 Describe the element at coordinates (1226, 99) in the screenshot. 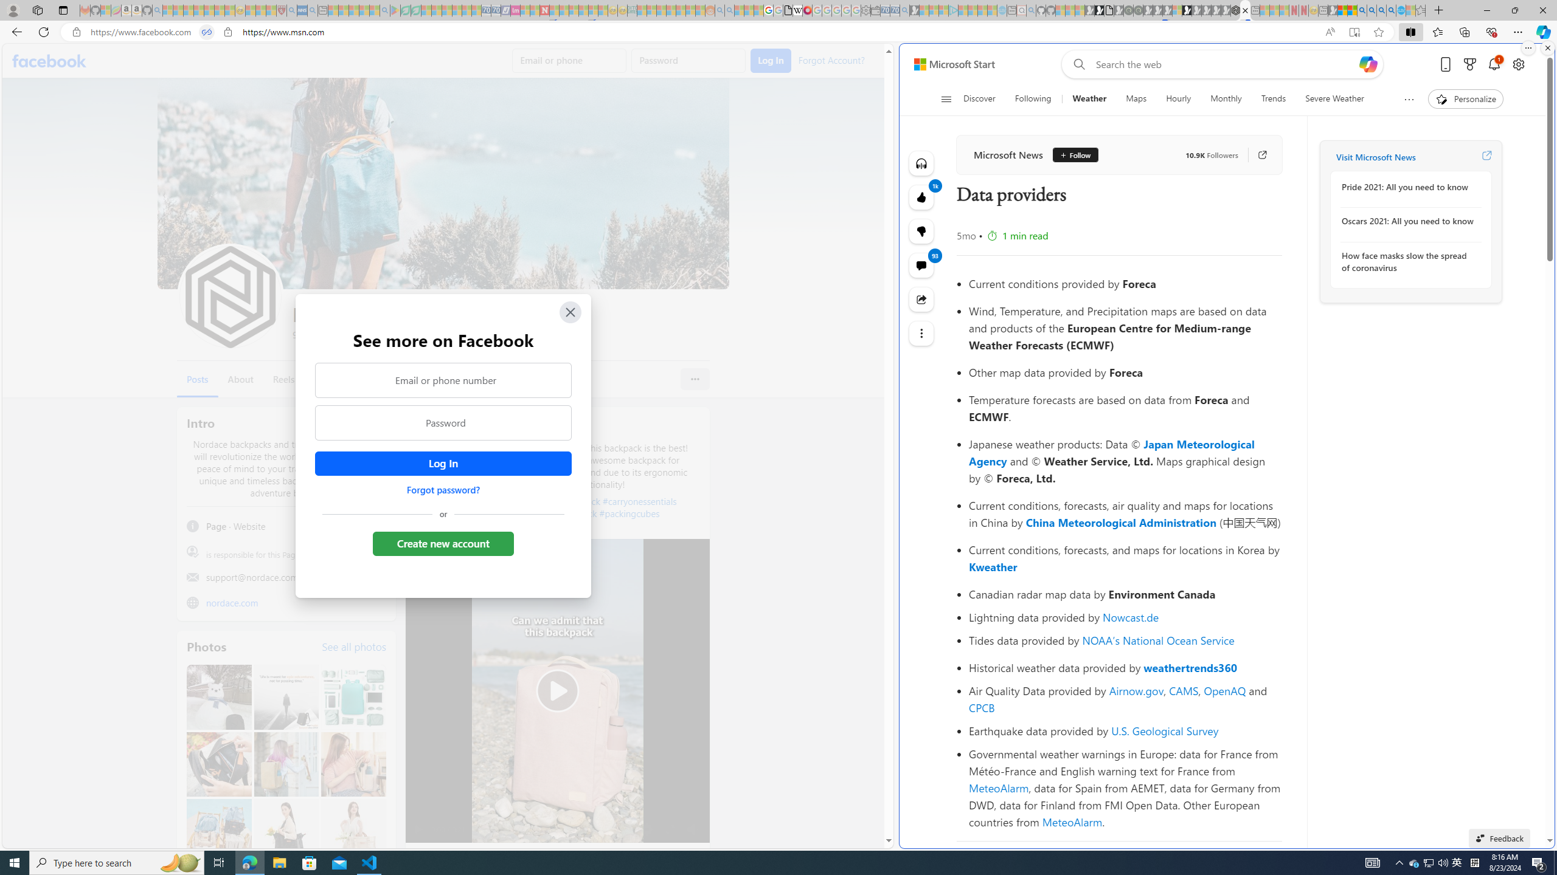

I see `Monthly` at that location.